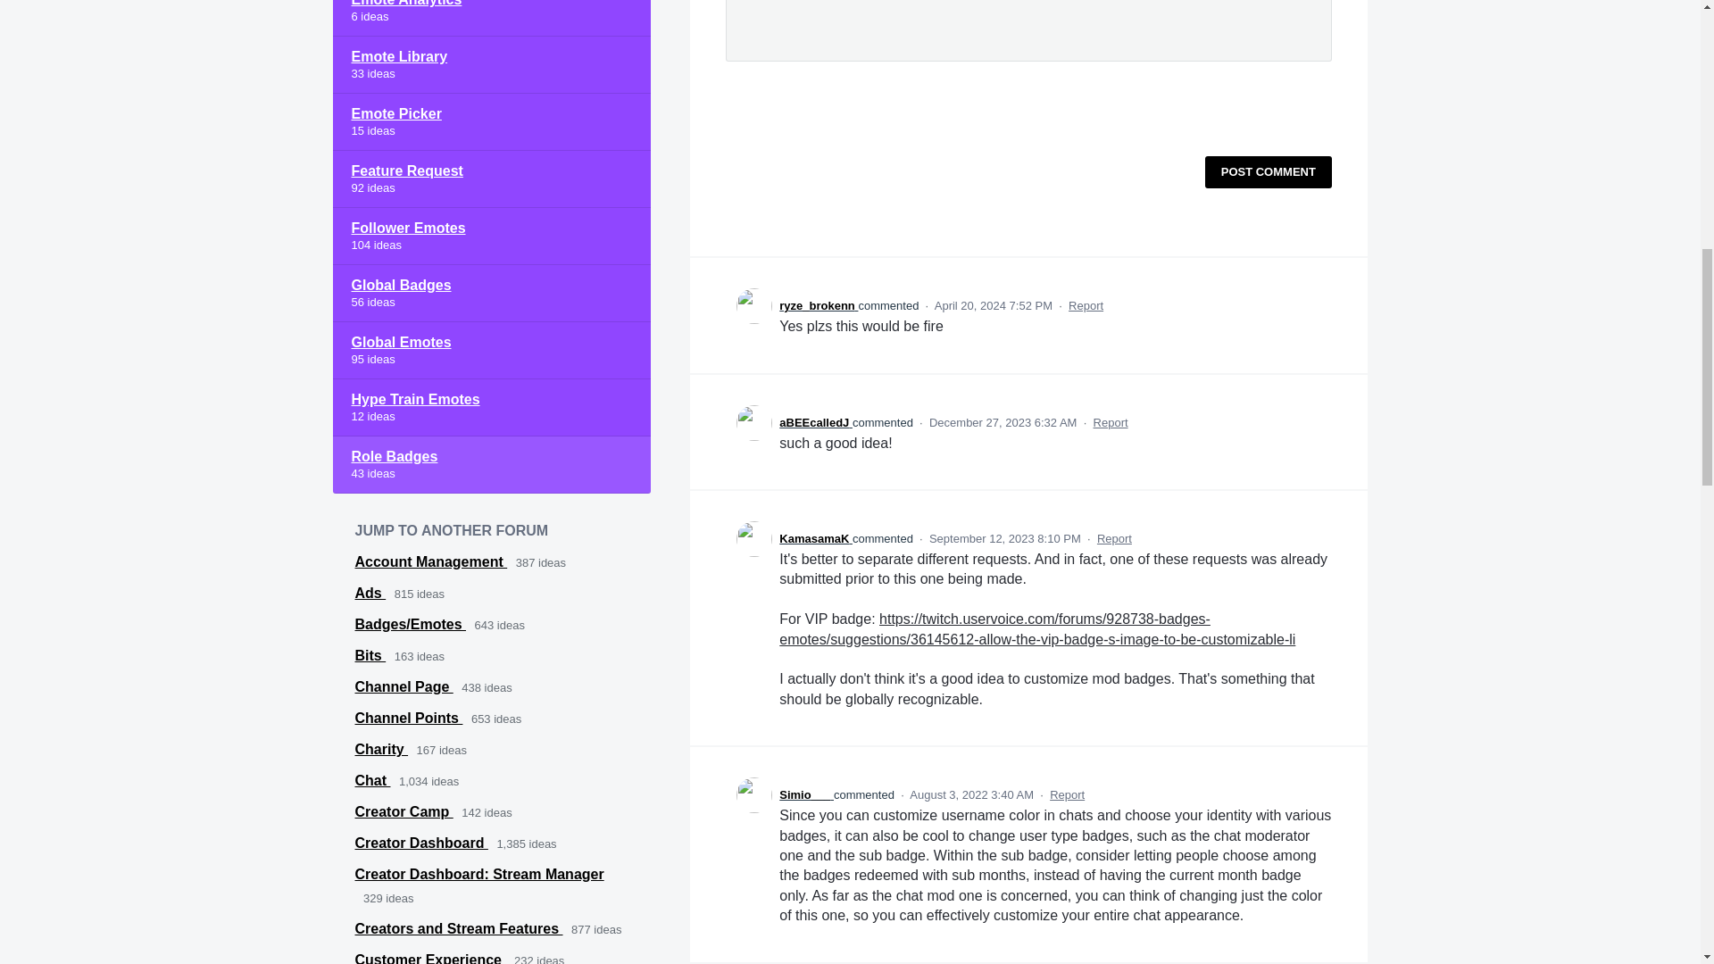 This screenshot has width=1714, height=964. Describe the element at coordinates (491, 18) in the screenshot. I see `Emote Analytics` at that location.